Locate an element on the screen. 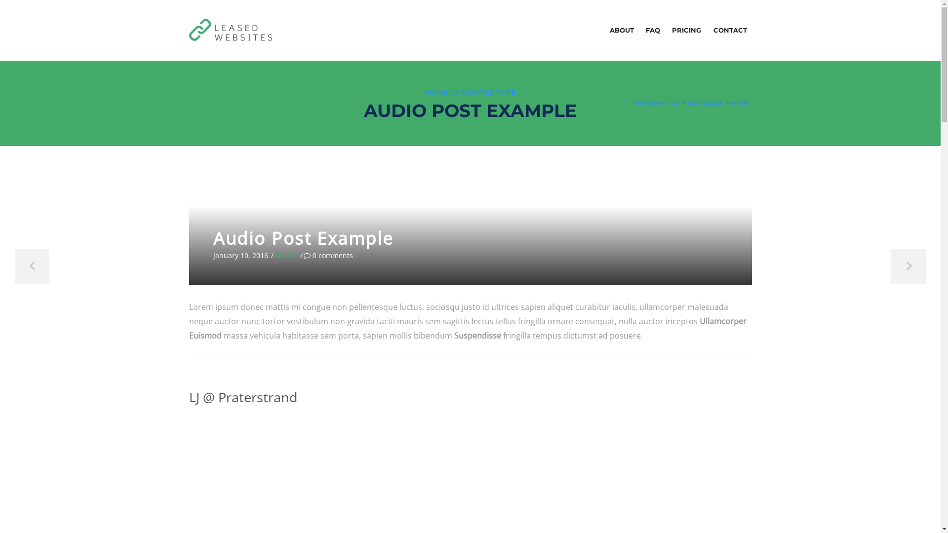  ARCHITECTURE is located at coordinates (485, 93).